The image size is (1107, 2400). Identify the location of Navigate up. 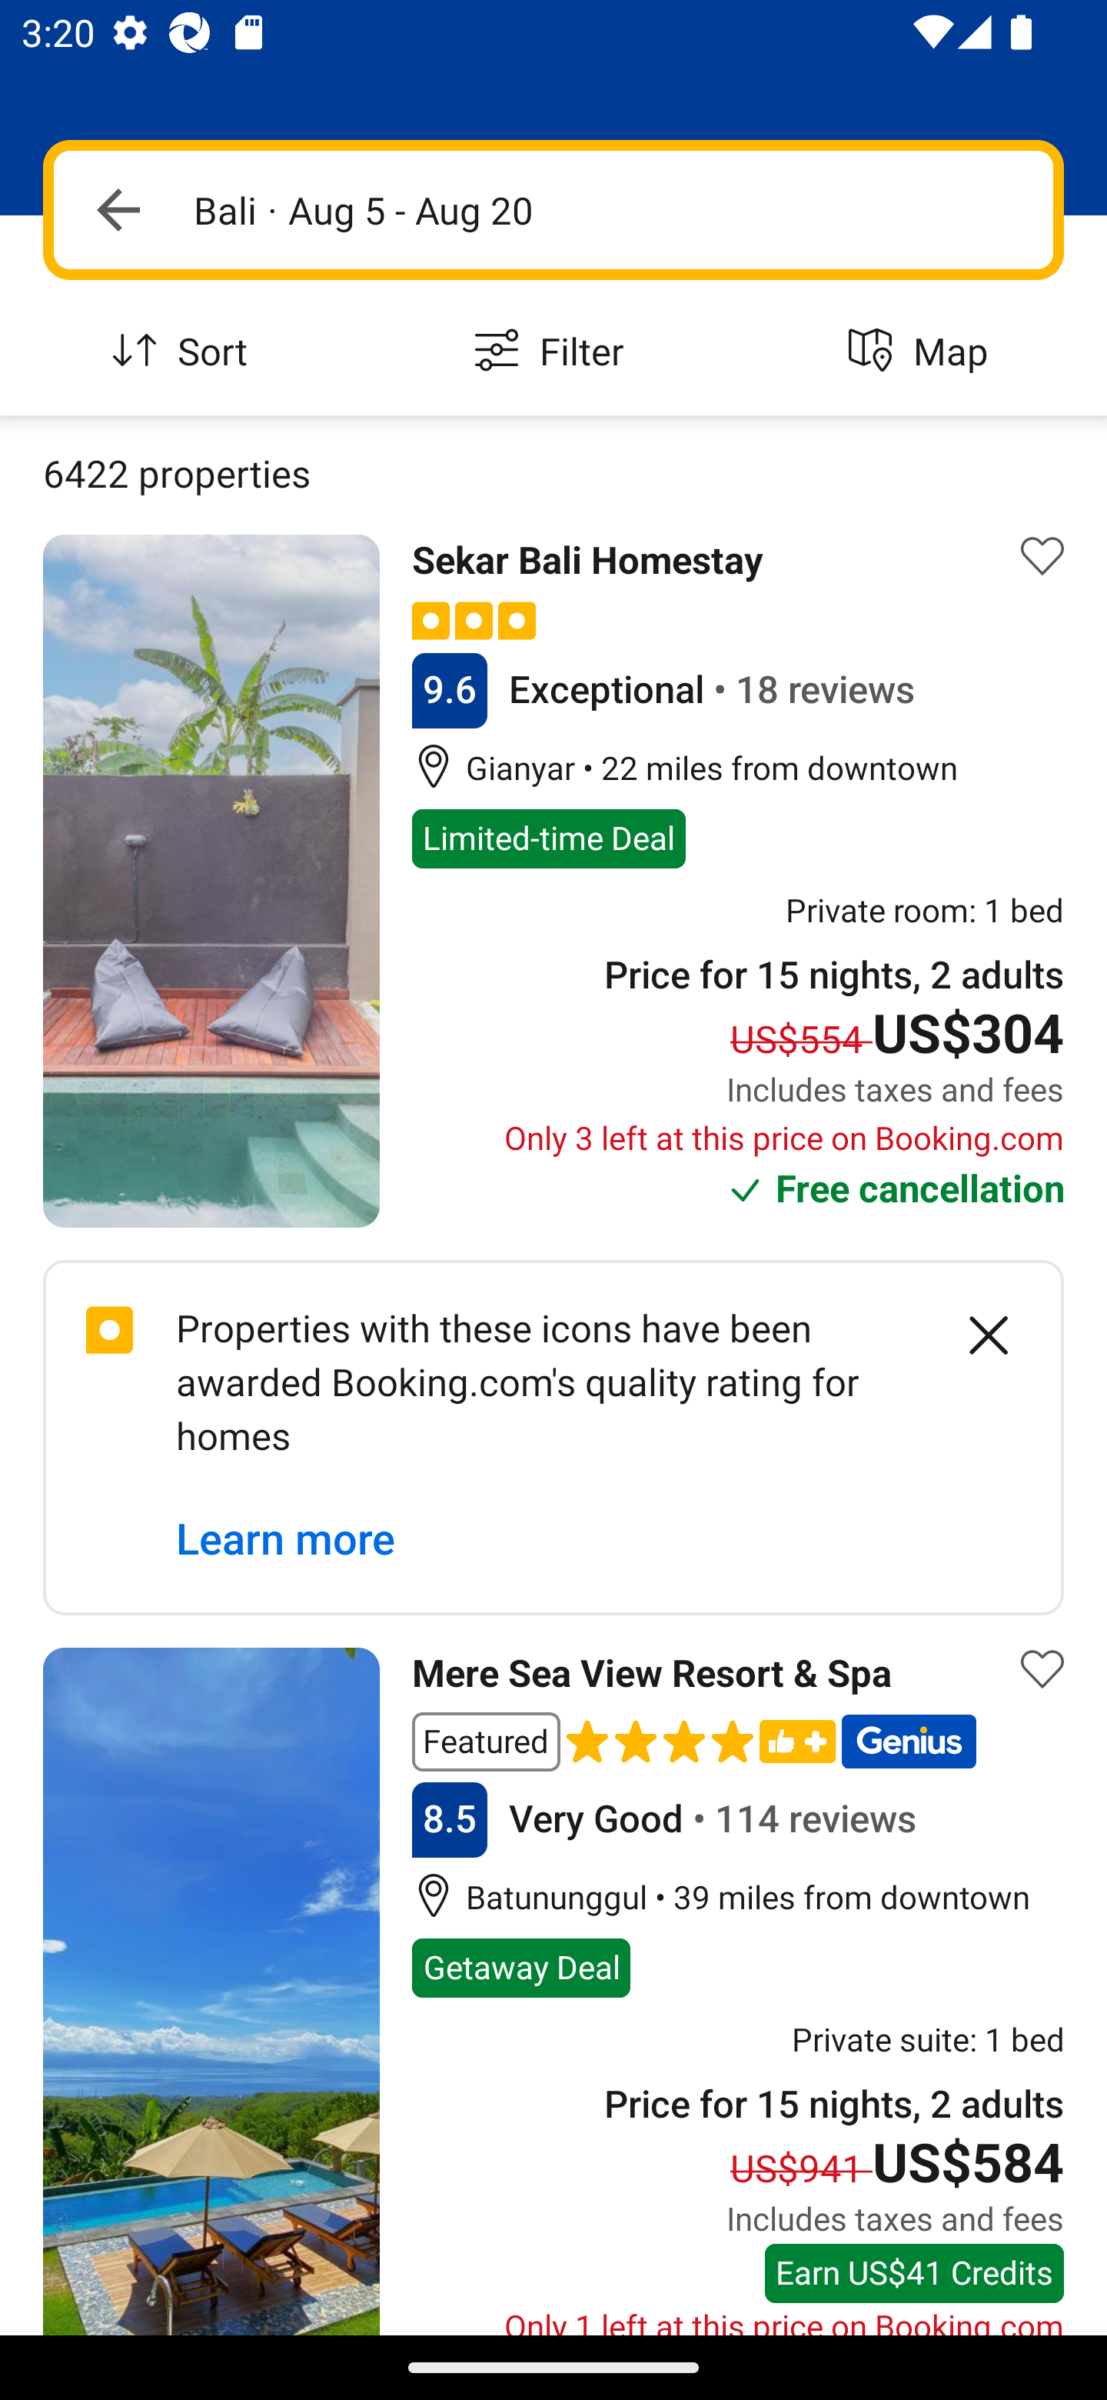
(118, 209).